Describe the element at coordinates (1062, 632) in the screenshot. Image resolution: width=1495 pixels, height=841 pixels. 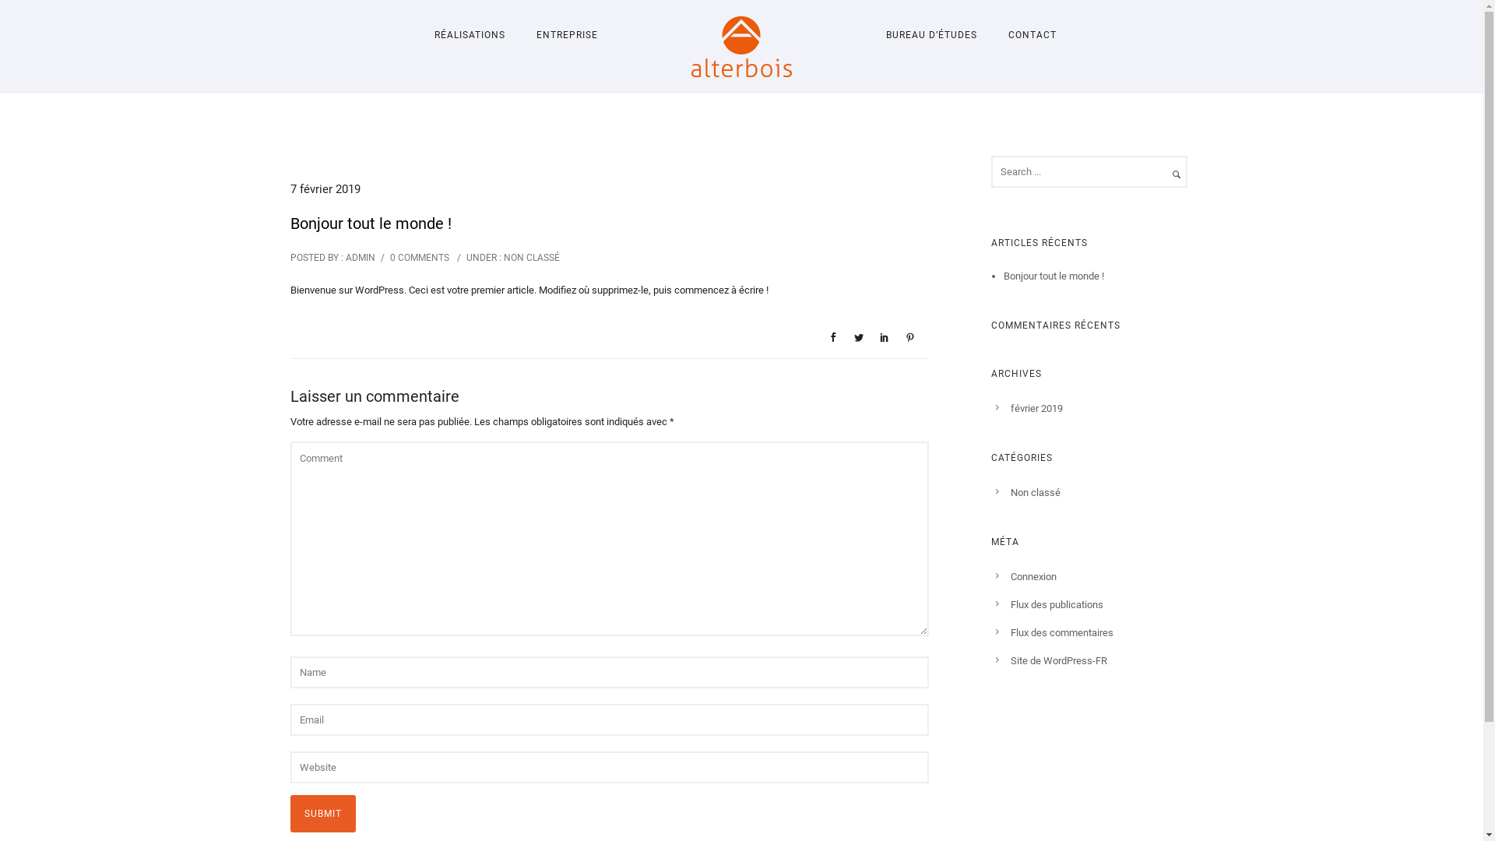
I see `Flux des commentaires` at that location.